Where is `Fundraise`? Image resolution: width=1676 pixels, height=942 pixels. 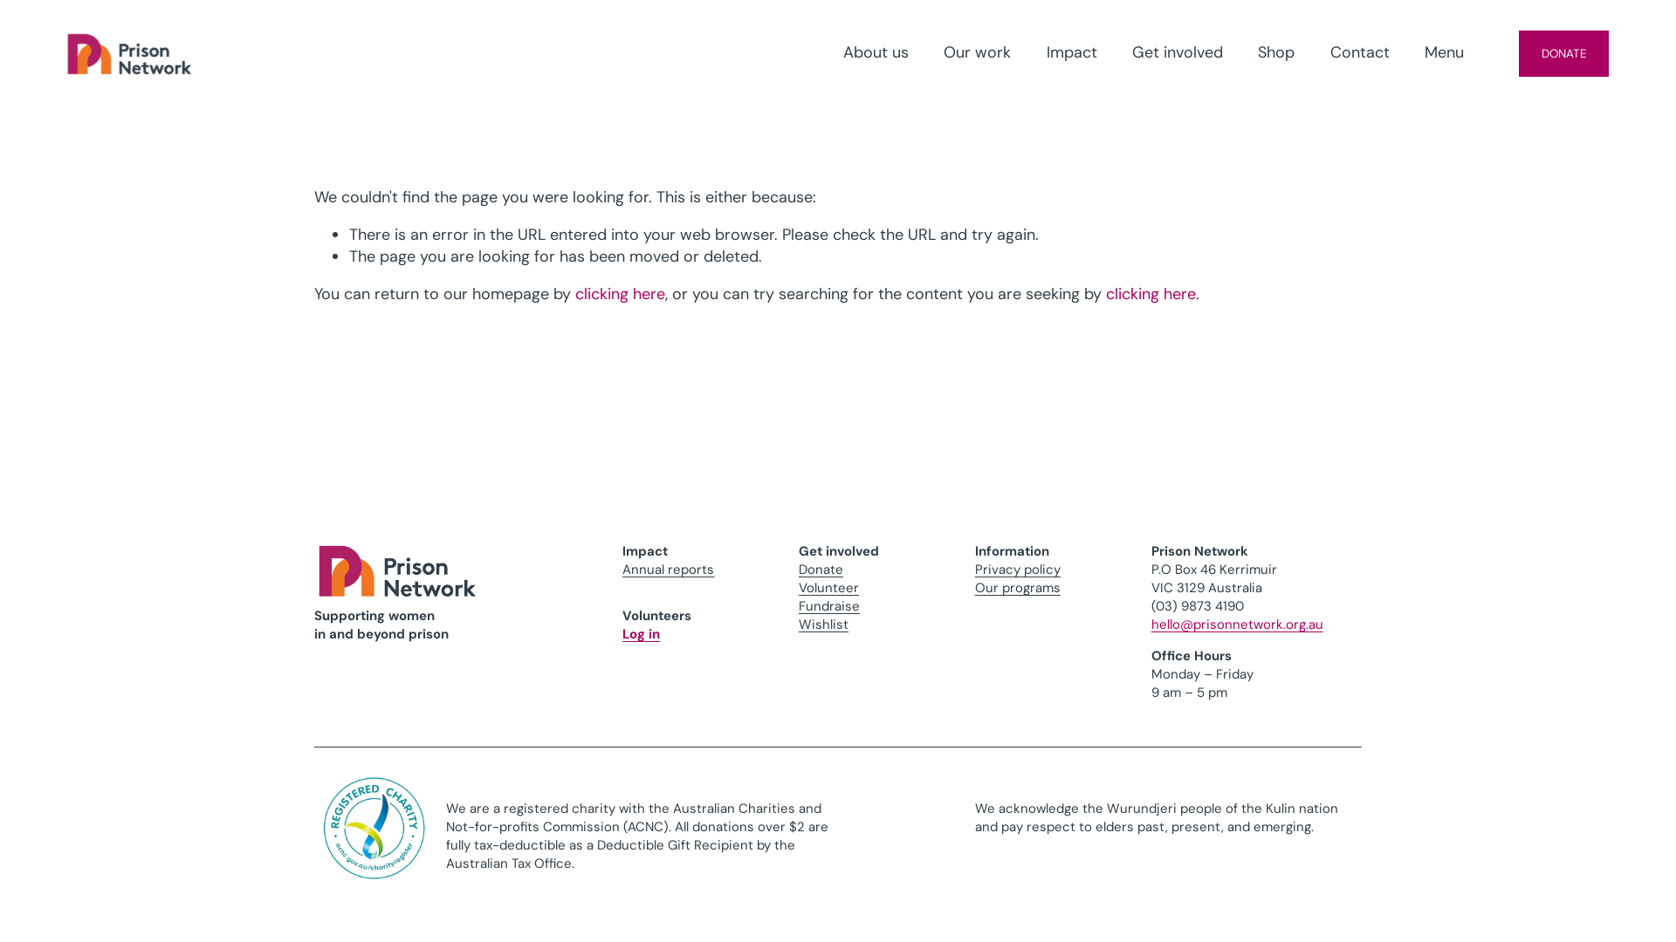
Fundraise is located at coordinates (829, 607).